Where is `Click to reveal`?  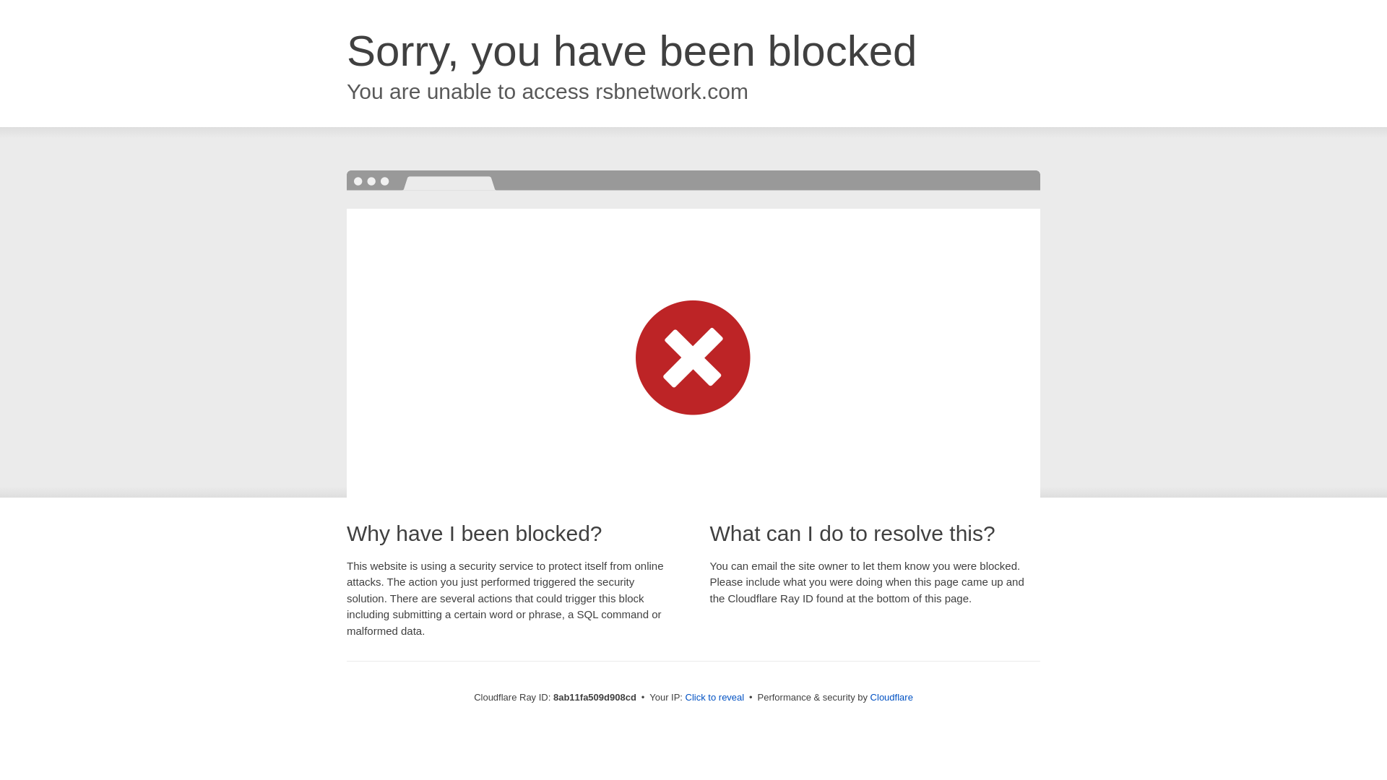 Click to reveal is located at coordinates (715, 698).